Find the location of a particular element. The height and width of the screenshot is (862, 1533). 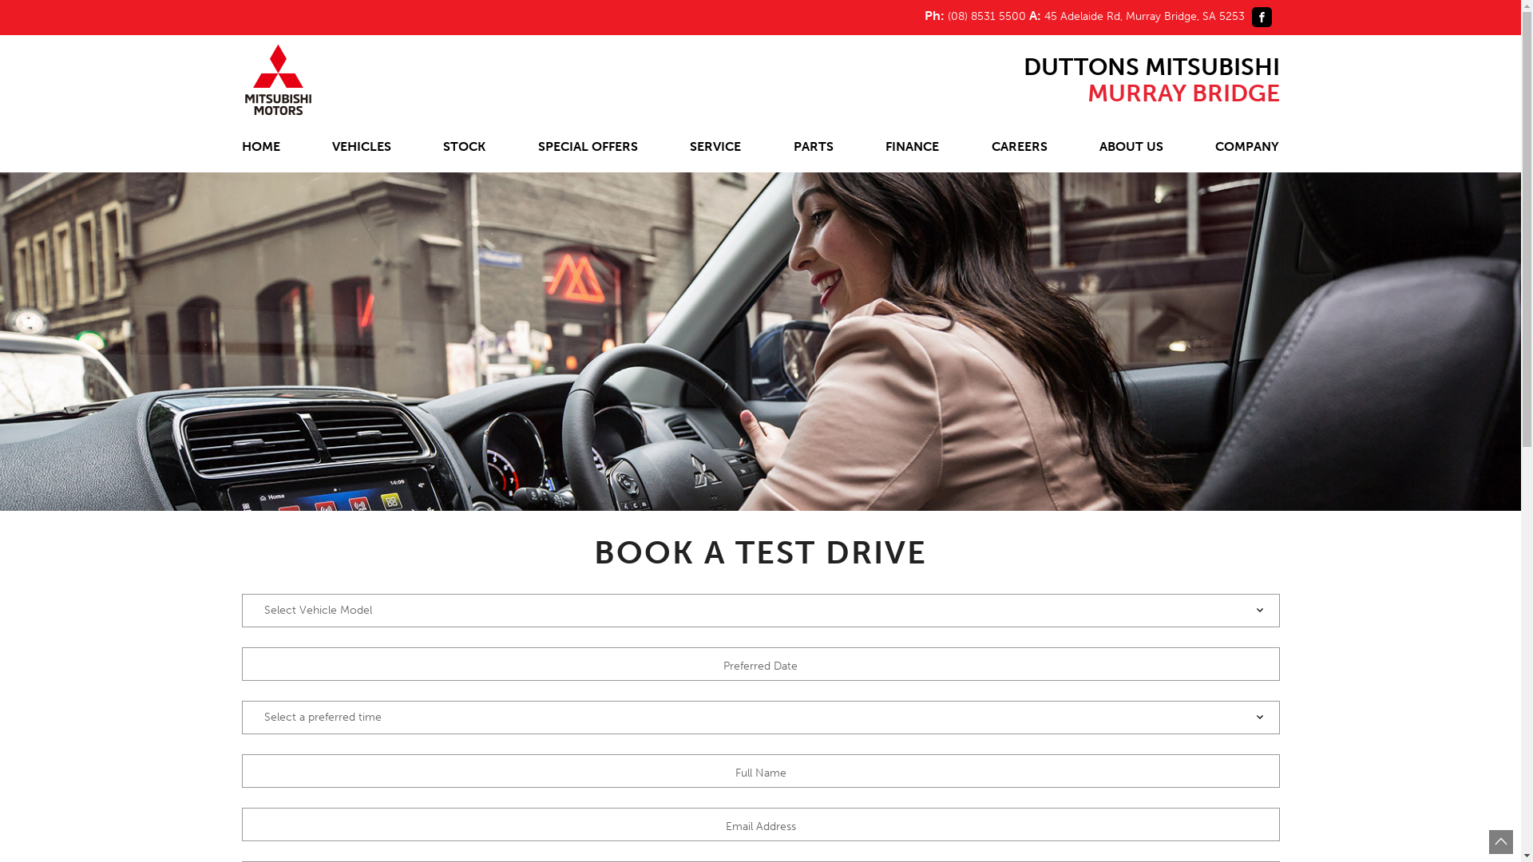

VEHICLES is located at coordinates (361, 148).